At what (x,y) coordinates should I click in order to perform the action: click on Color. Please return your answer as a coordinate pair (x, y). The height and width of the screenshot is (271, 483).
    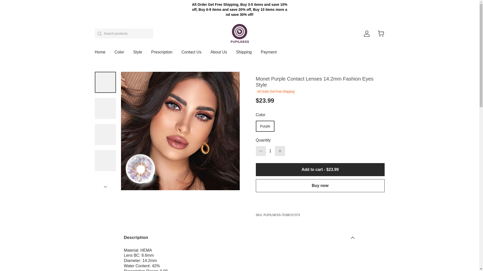
    Looking at the image, I should click on (119, 54).